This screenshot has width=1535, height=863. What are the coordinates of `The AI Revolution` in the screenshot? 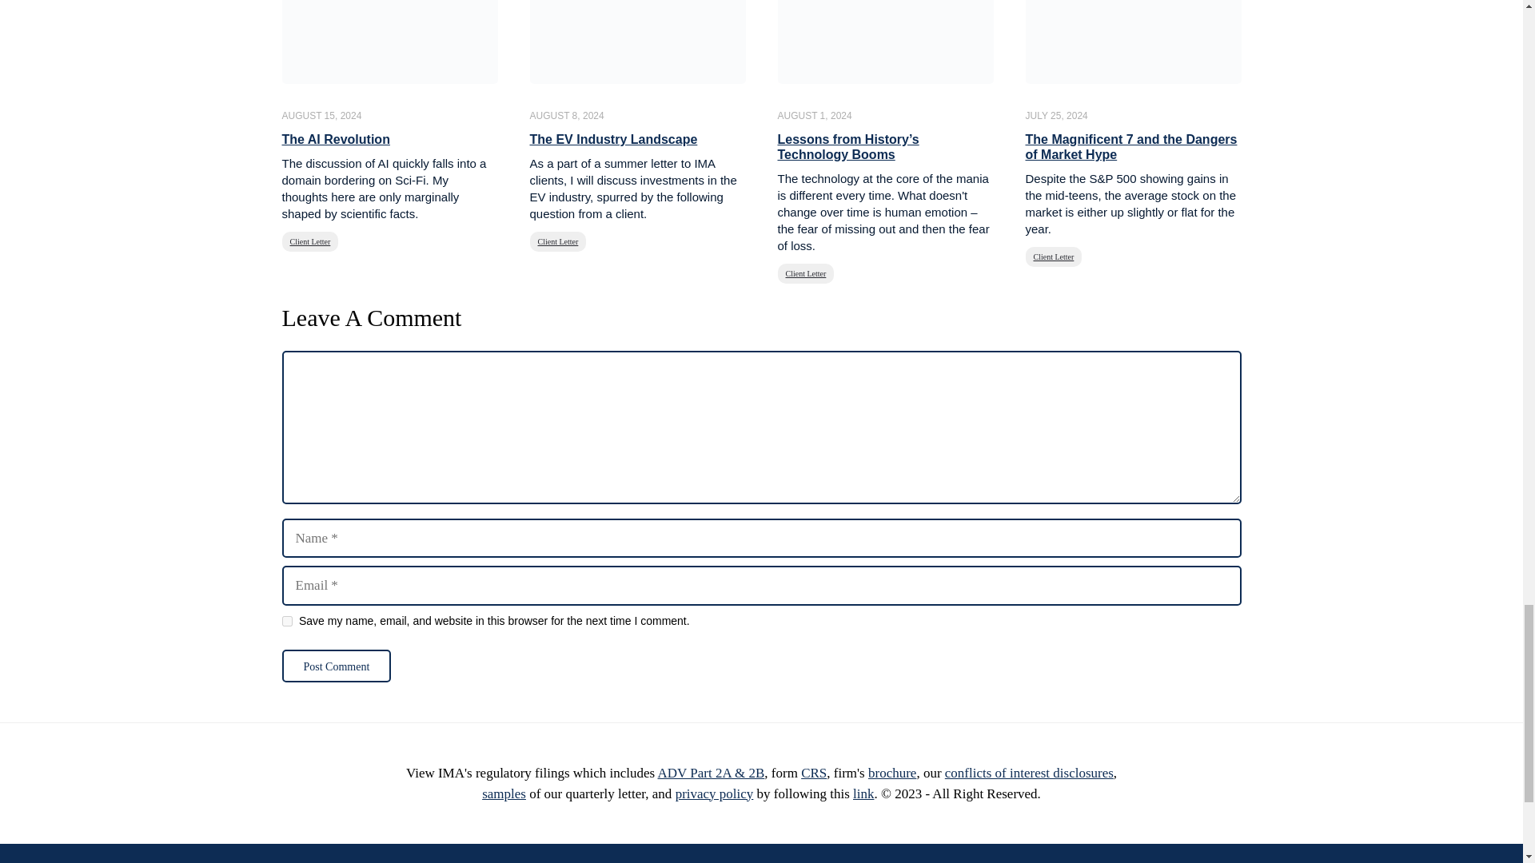 It's located at (335, 139).